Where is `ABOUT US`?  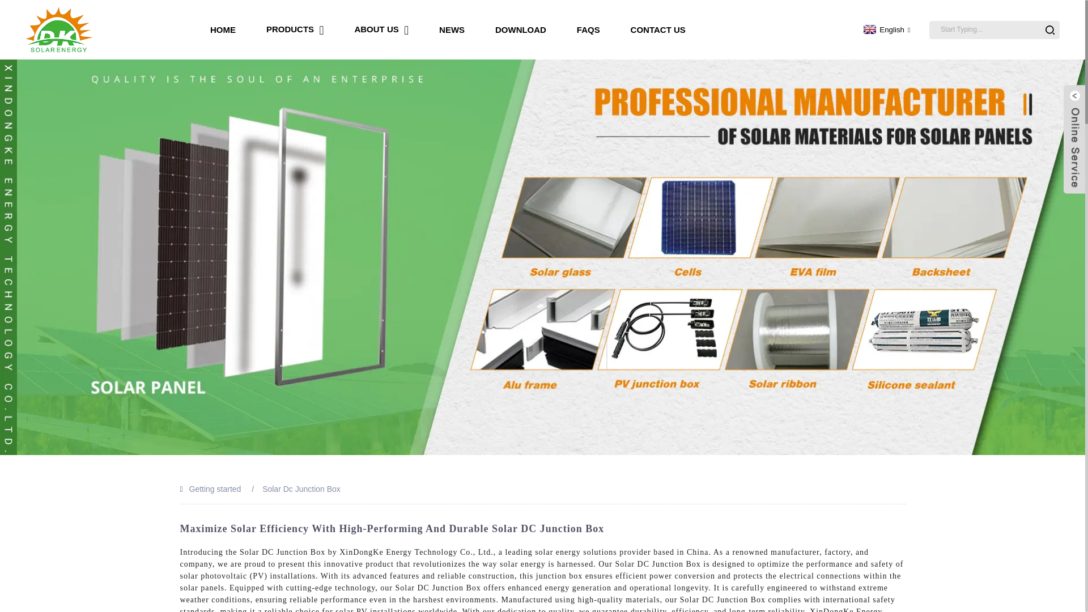 ABOUT US is located at coordinates (381, 29).